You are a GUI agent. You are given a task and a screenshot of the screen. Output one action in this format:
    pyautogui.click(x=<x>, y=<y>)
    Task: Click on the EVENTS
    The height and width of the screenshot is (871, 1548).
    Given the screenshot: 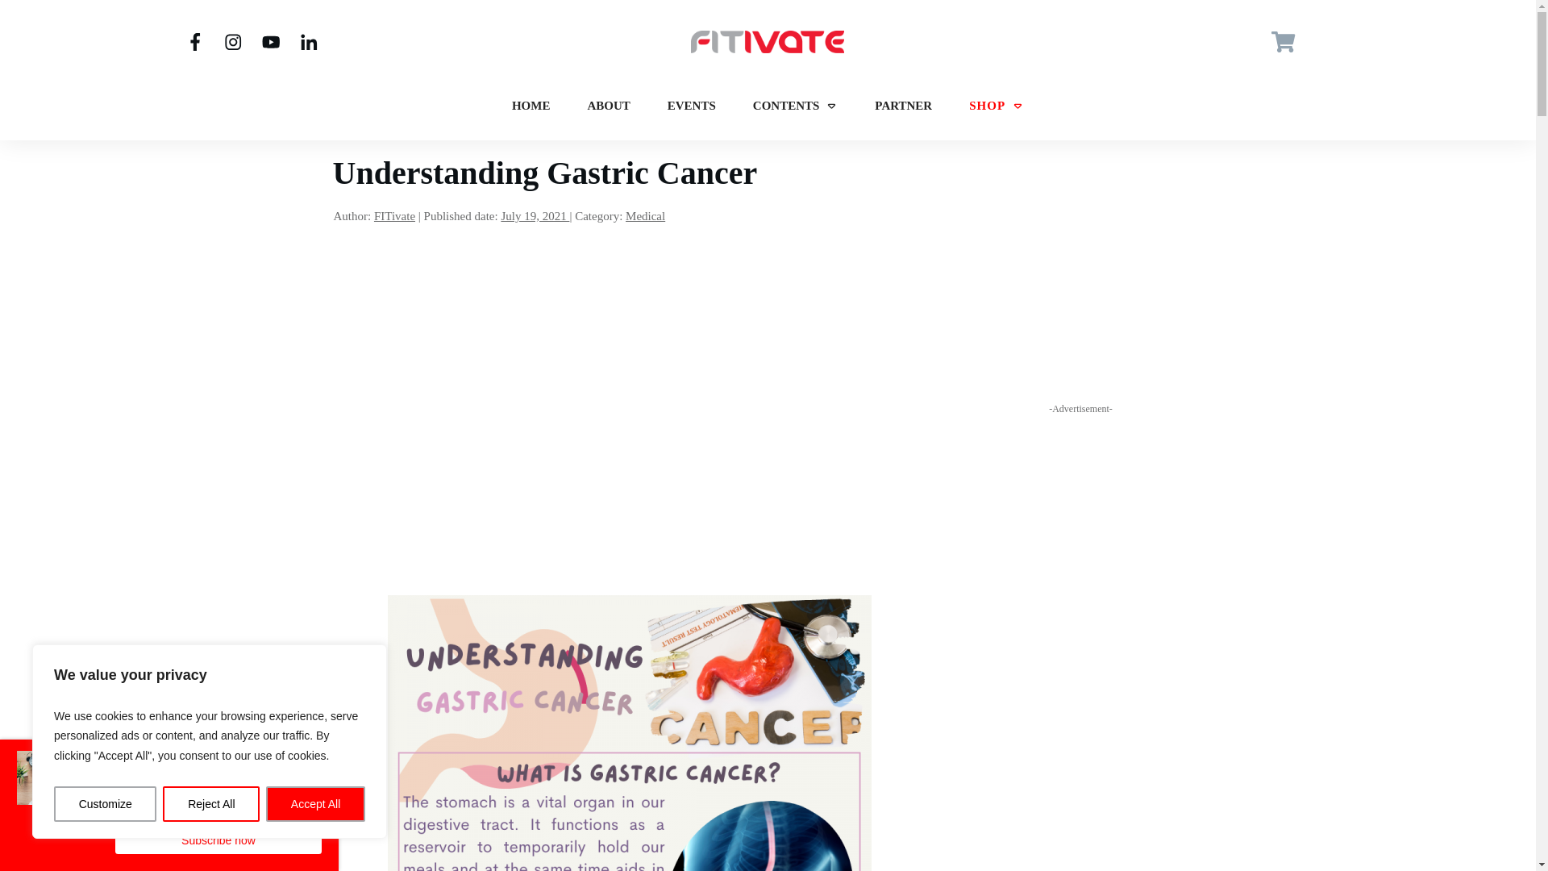 What is the action you would take?
    pyautogui.click(x=691, y=105)
    